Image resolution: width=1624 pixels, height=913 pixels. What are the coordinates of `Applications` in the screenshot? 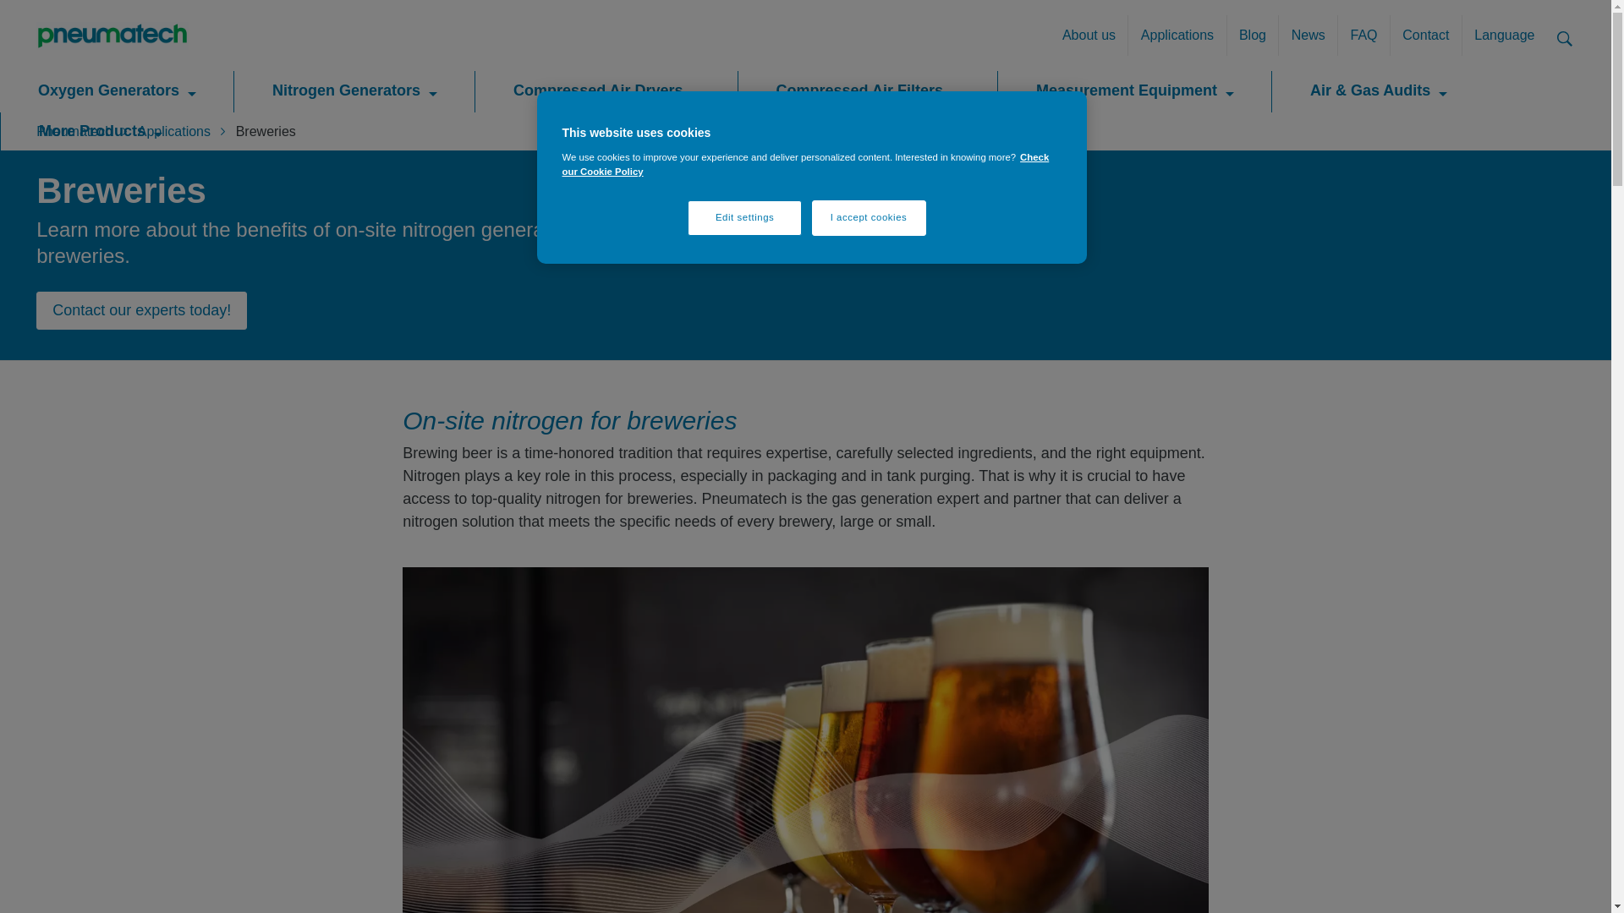 It's located at (1176, 36).